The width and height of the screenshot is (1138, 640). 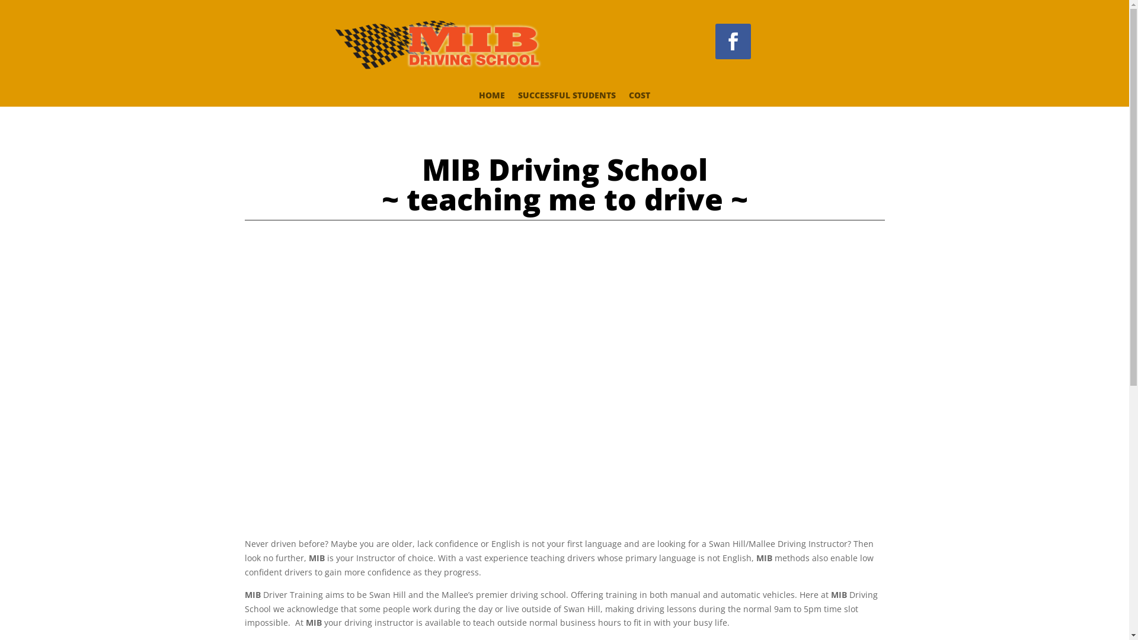 I want to click on HOME, so click(x=492, y=98).